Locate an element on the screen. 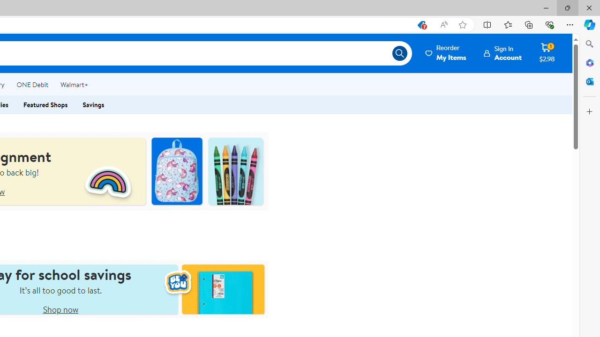 This screenshot has width=600, height=337. Cart contains 1 item Total Amount $2.98 is located at coordinates (547, 53).